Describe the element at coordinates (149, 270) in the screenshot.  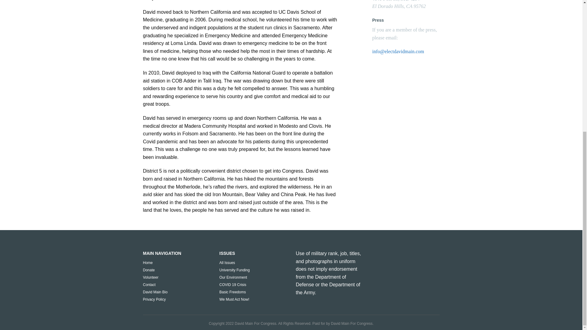
I see `Donate` at that location.